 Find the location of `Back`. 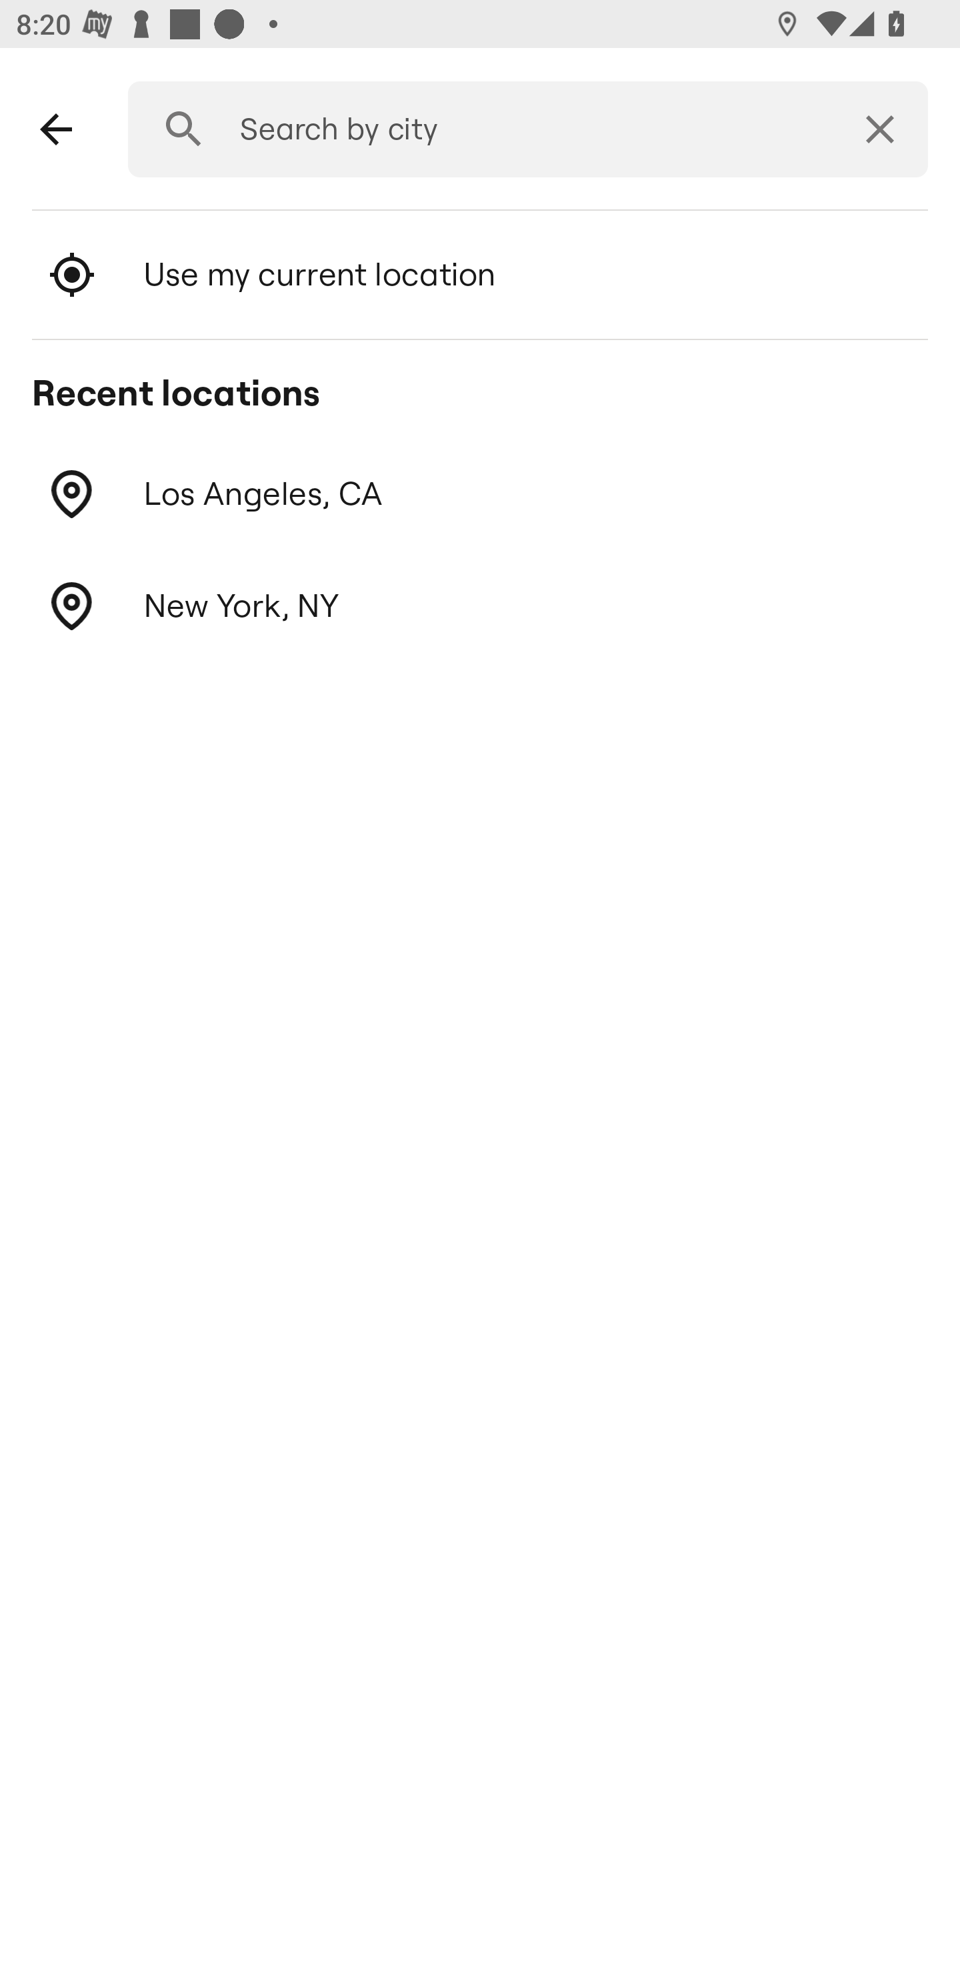

Back is located at coordinates (56, 129).